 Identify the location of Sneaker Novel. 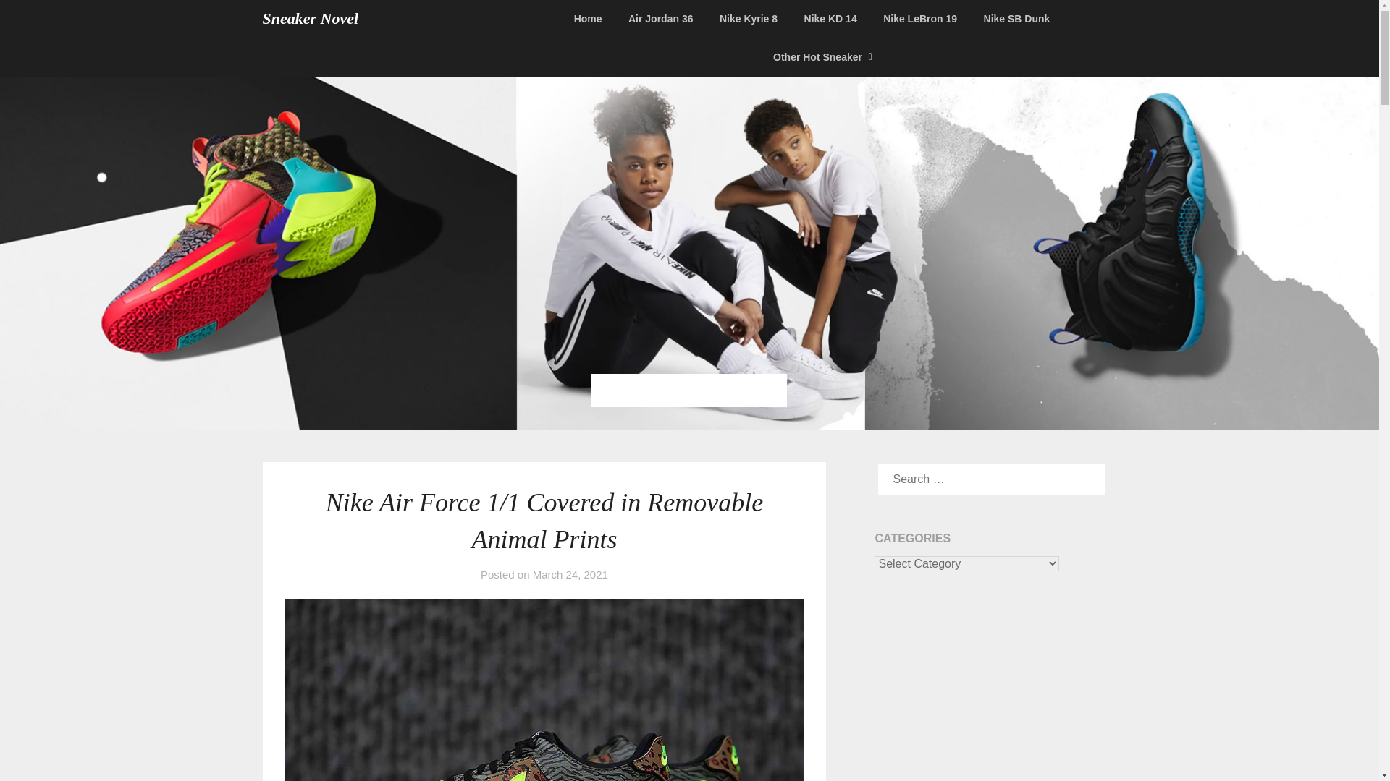
(310, 19).